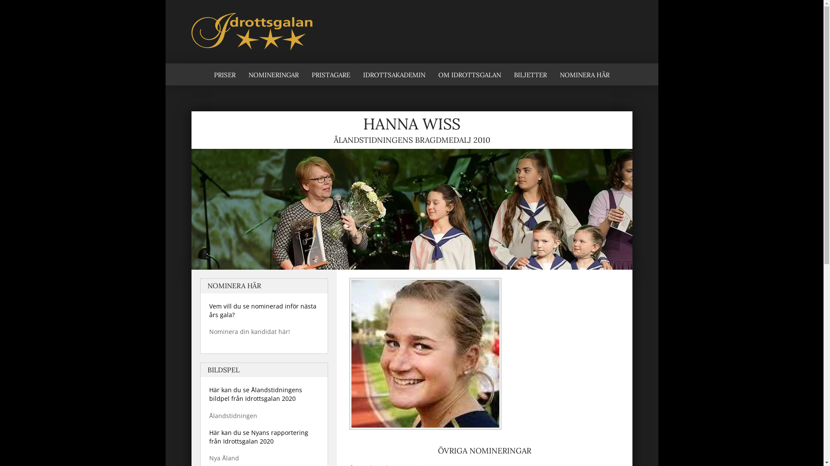 The height and width of the screenshot is (466, 830). I want to click on OM IDROTTSGALAN, so click(469, 74).